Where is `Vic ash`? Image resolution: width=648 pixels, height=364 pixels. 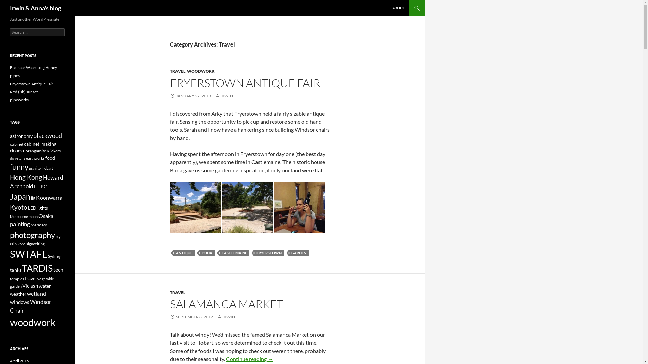 Vic ash is located at coordinates (30, 286).